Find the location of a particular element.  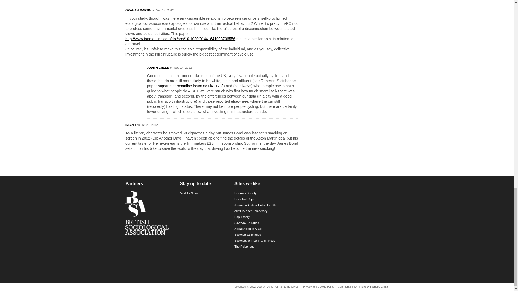

openDemocracy site on protecting the NHS is located at coordinates (259, 212).